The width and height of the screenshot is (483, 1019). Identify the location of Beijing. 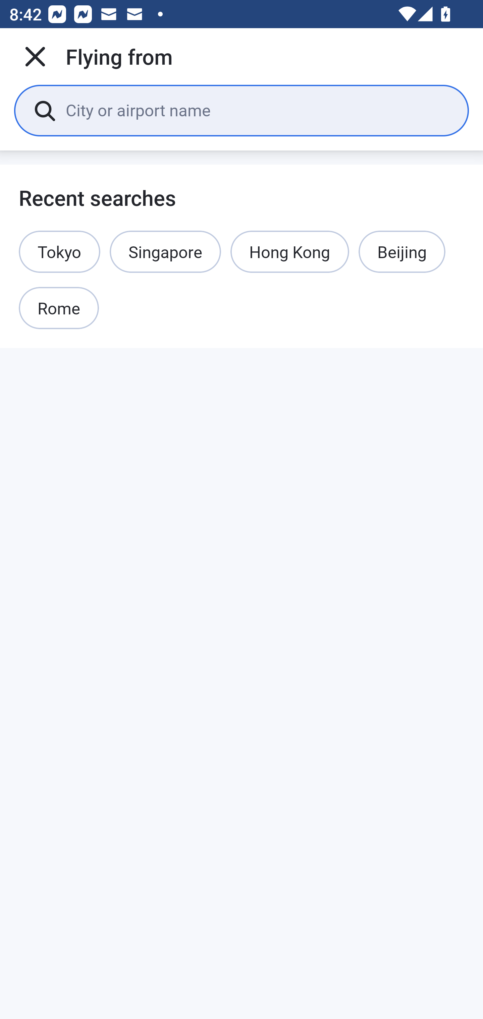
(402, 251).